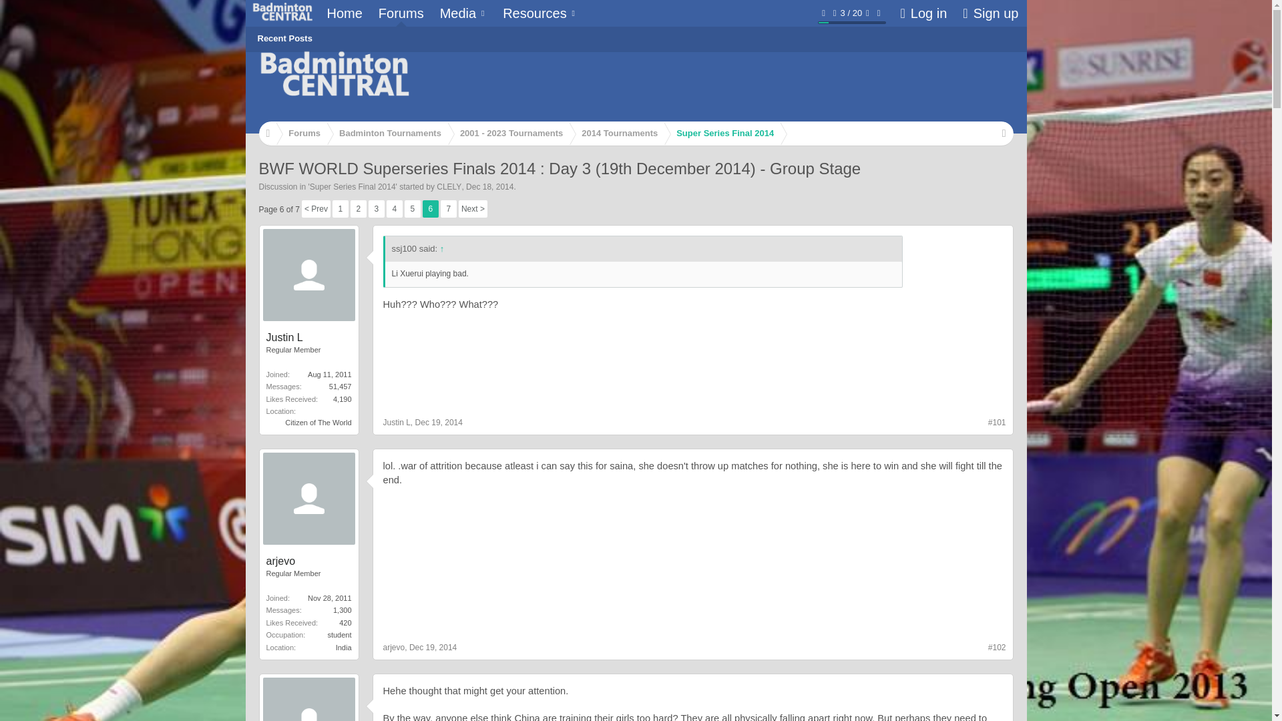 The width and height of the screenshot is (1282, 721). I want to click on Sign up, so click(991, 13).